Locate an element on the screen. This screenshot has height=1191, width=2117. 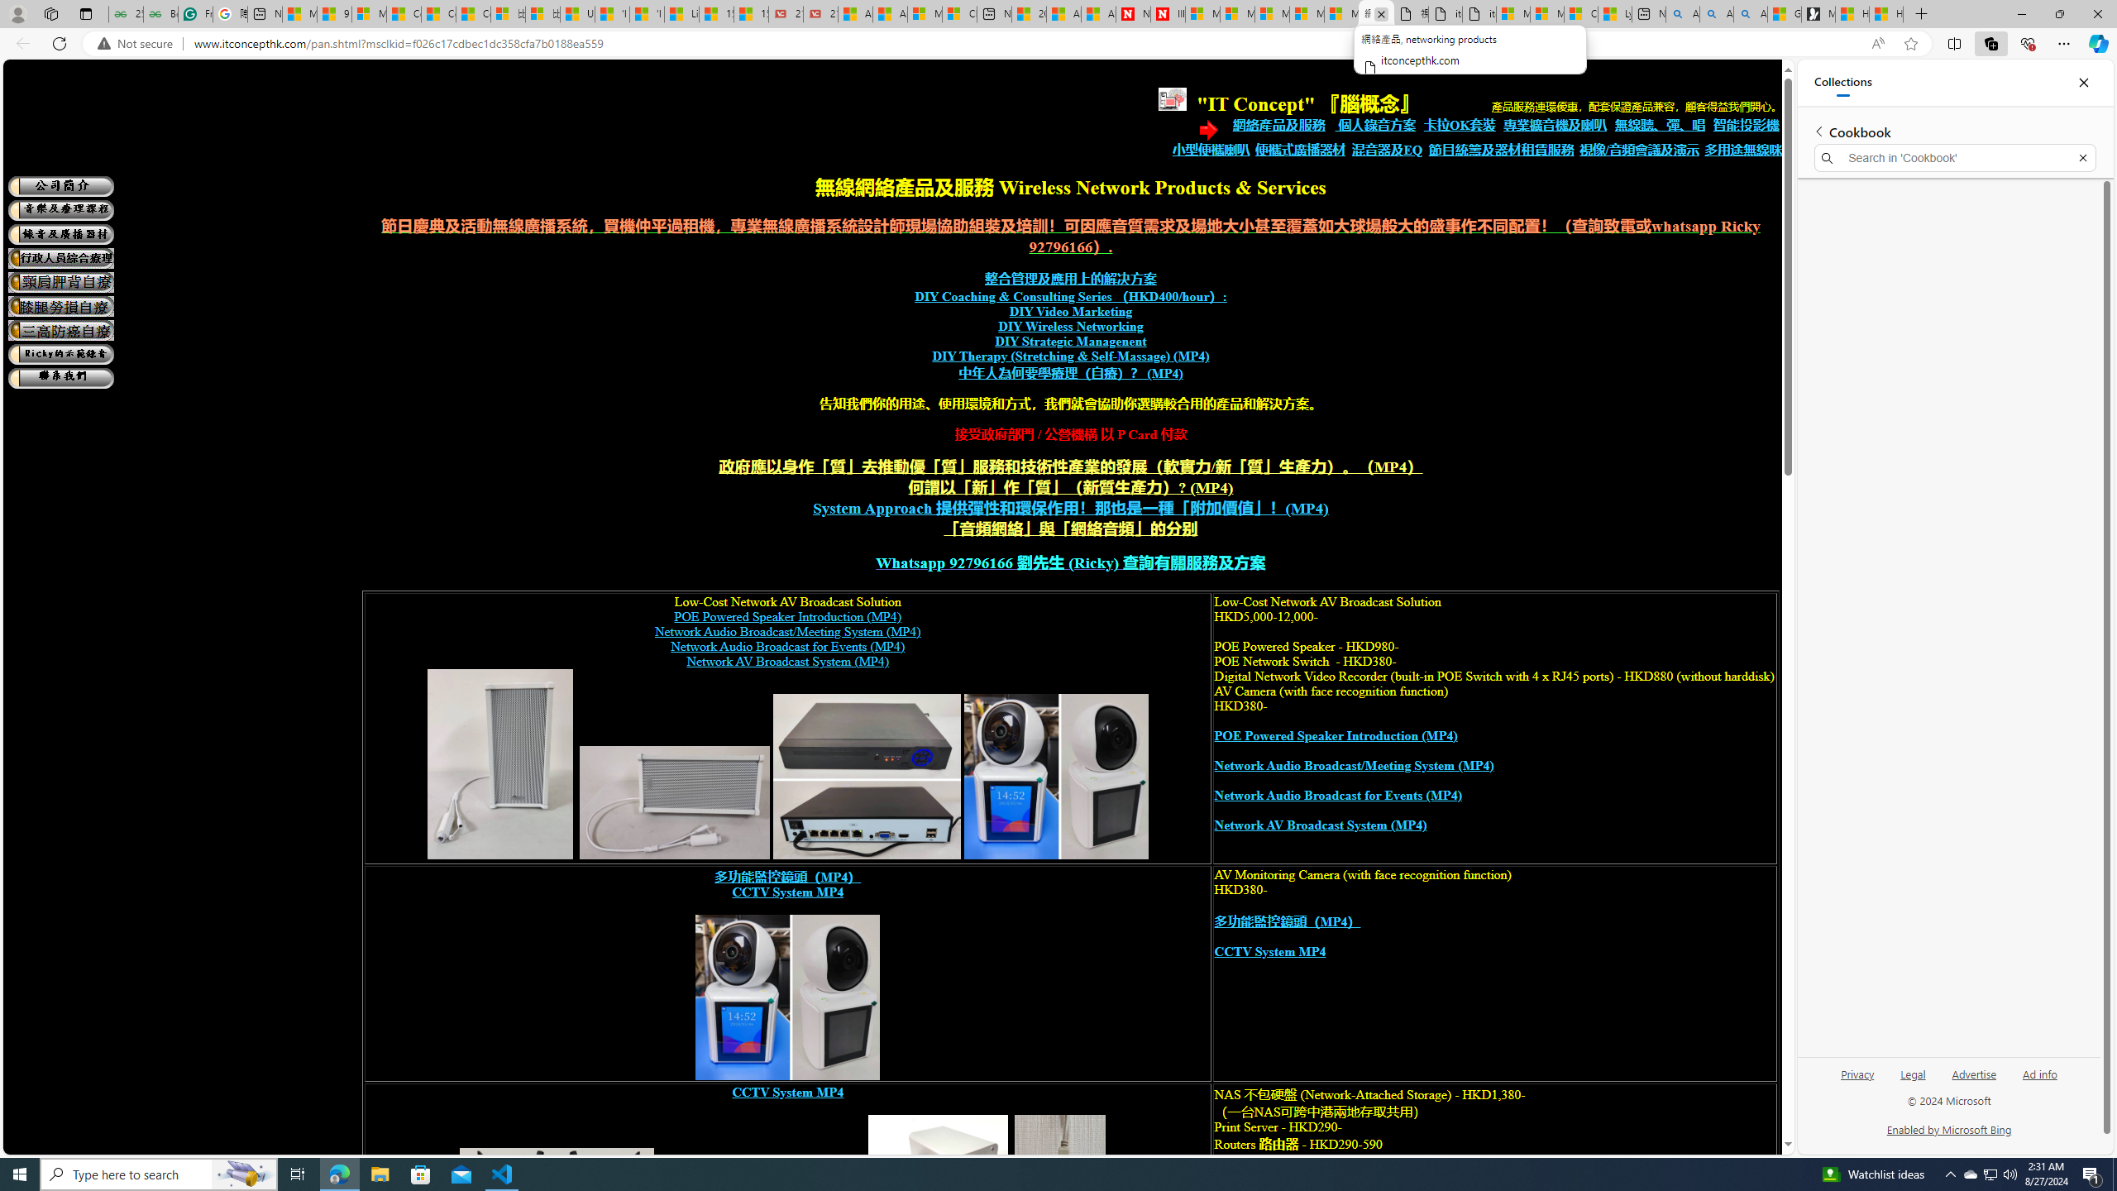
15 Ways Modern Life Contradicts the Teachings of Jesus is located at coordinates (750, 14).